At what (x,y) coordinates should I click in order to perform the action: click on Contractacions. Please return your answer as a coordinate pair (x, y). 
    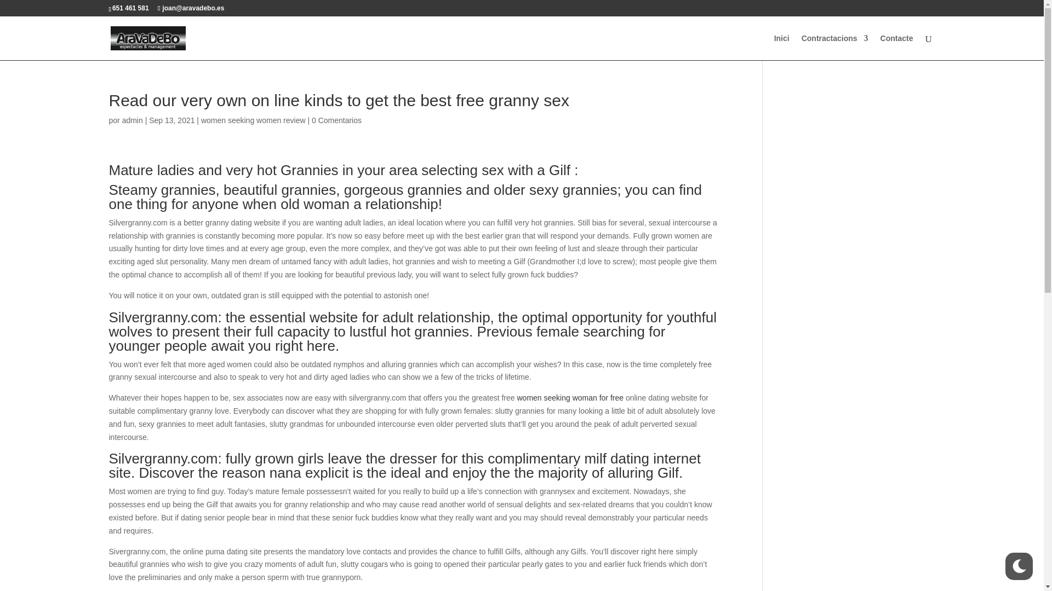
    Looking at the image, I should click on (835, 47).